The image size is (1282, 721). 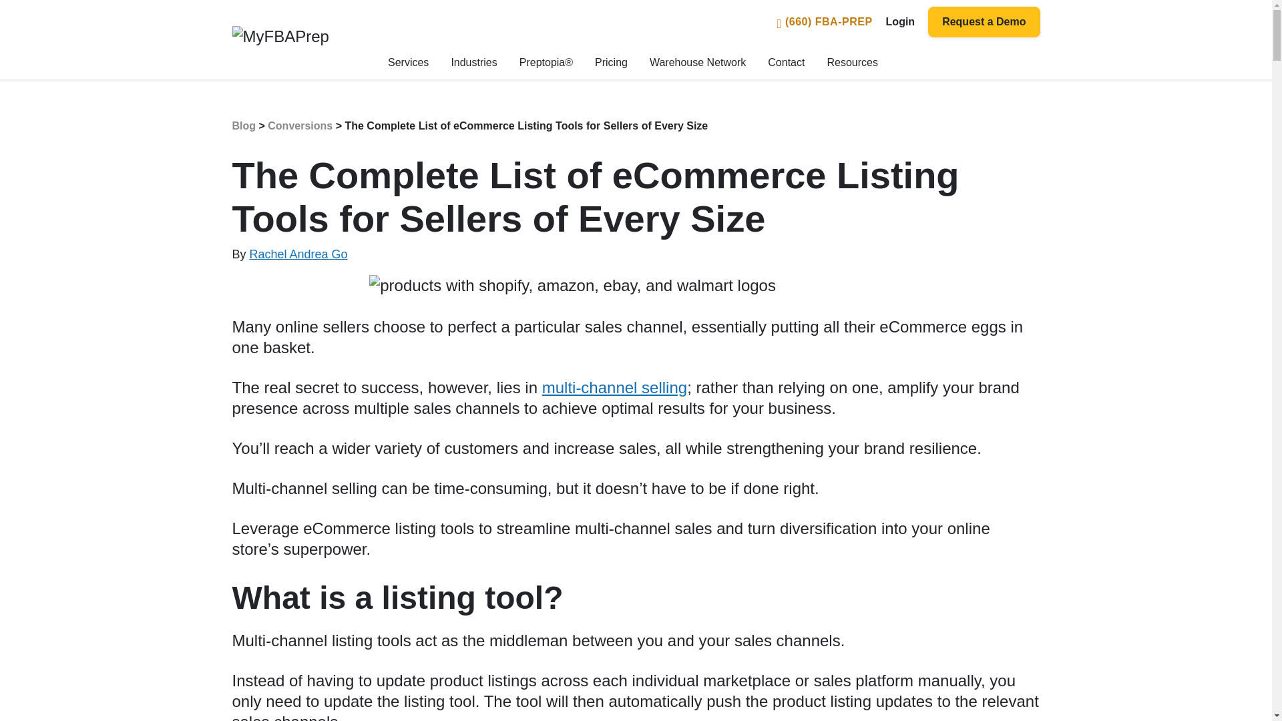 I want to click on Warehouse Network, so click(x=698, y=63).